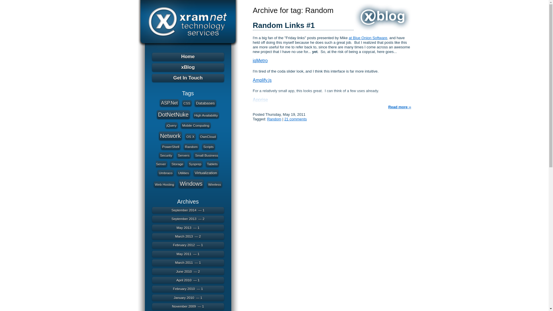 The width and height of the screenshot is (553, 311). What do you see at coordinates (195, 126) in the screenshot?
I see `Mobile Computing` at bounding box center [195, 126].